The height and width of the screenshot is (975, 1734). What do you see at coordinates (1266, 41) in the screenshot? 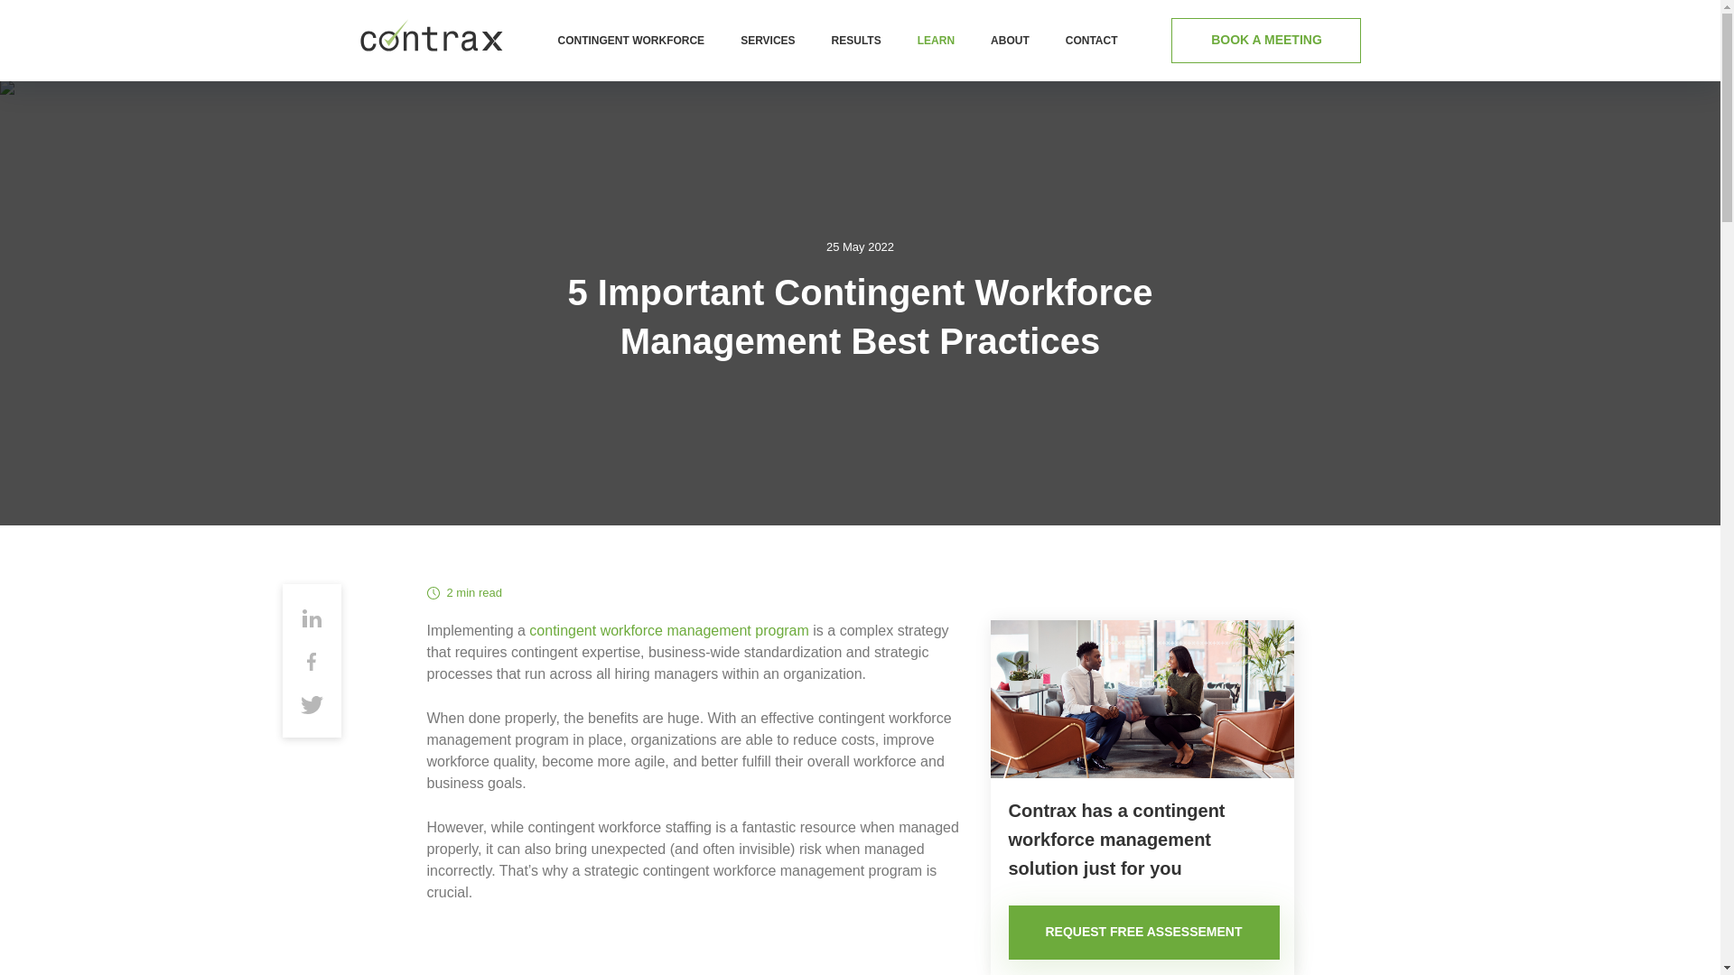
I see `BOOK A MEETING` at bounding box center [1266, 41].